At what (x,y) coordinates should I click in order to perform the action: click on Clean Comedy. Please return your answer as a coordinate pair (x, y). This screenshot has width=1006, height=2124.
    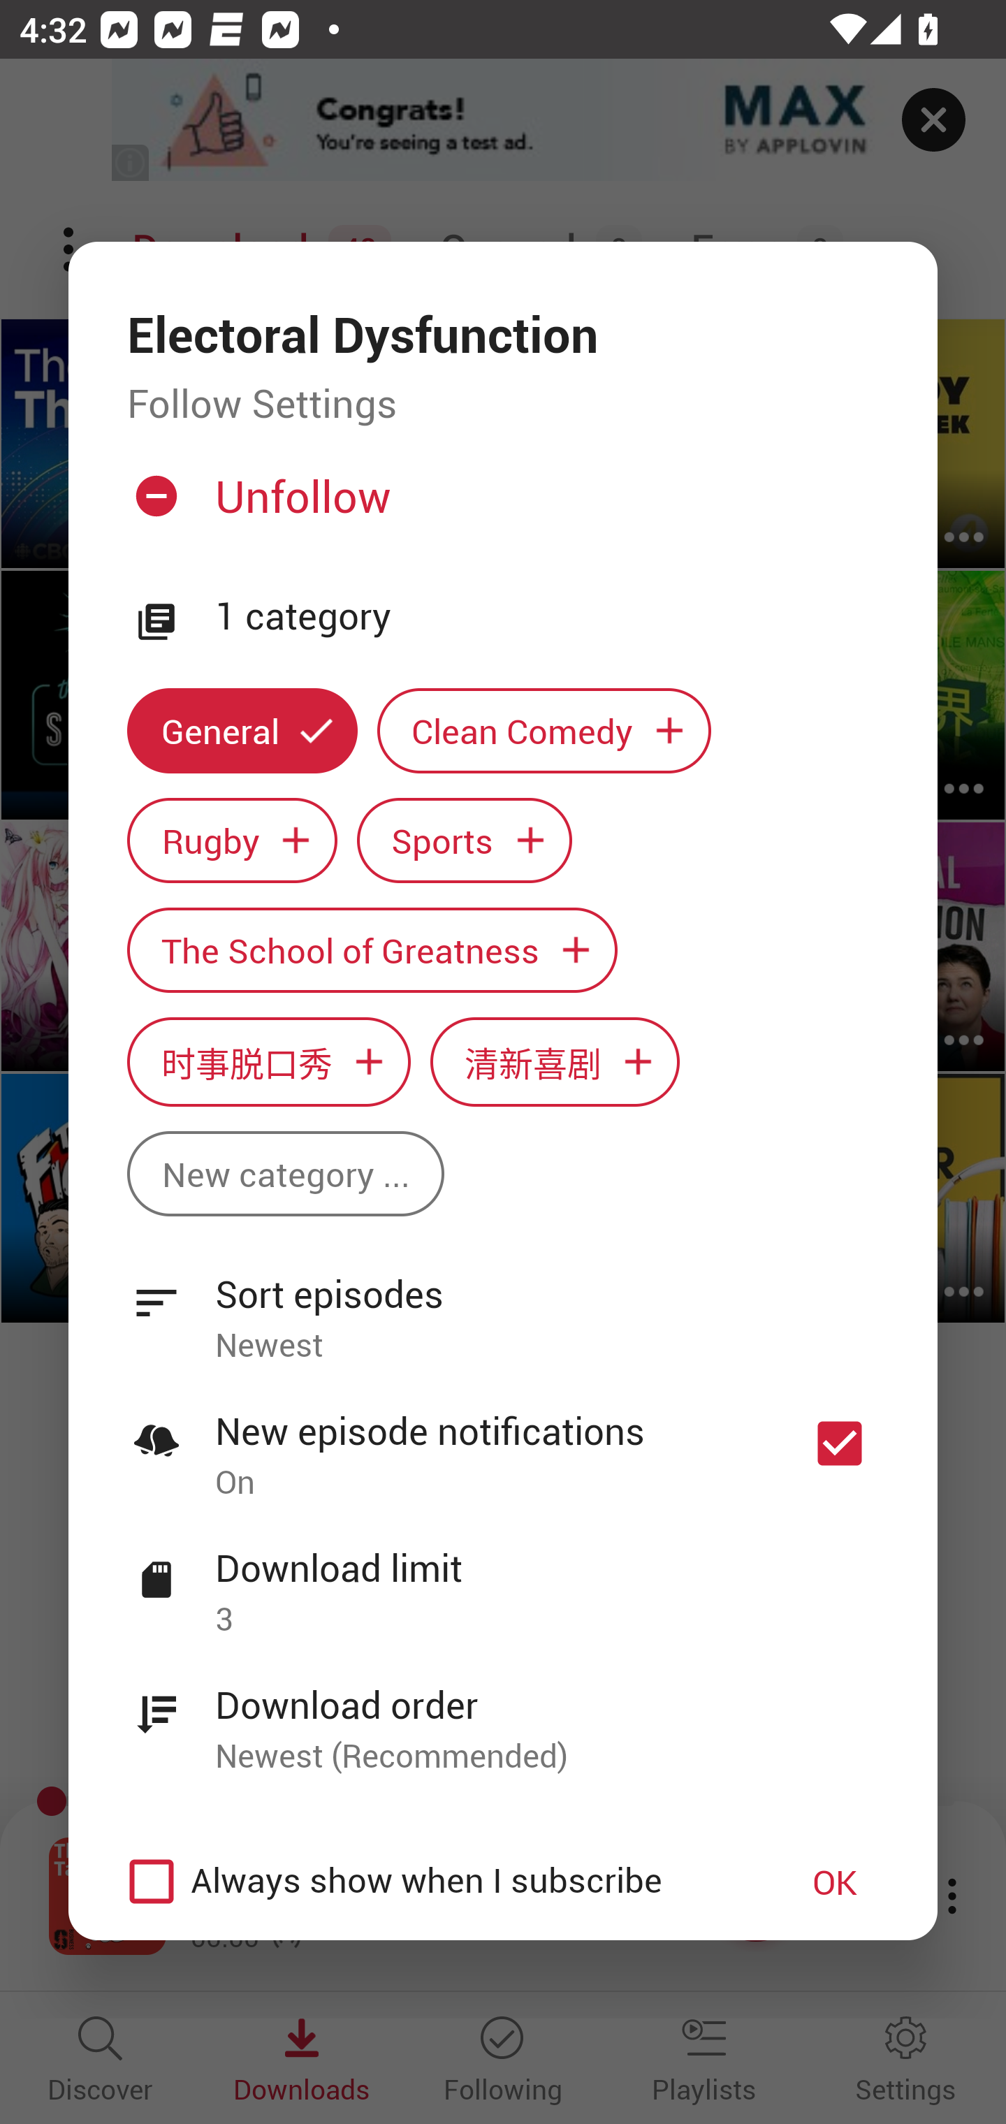
    Looking at the image, I should click on (544, 730).